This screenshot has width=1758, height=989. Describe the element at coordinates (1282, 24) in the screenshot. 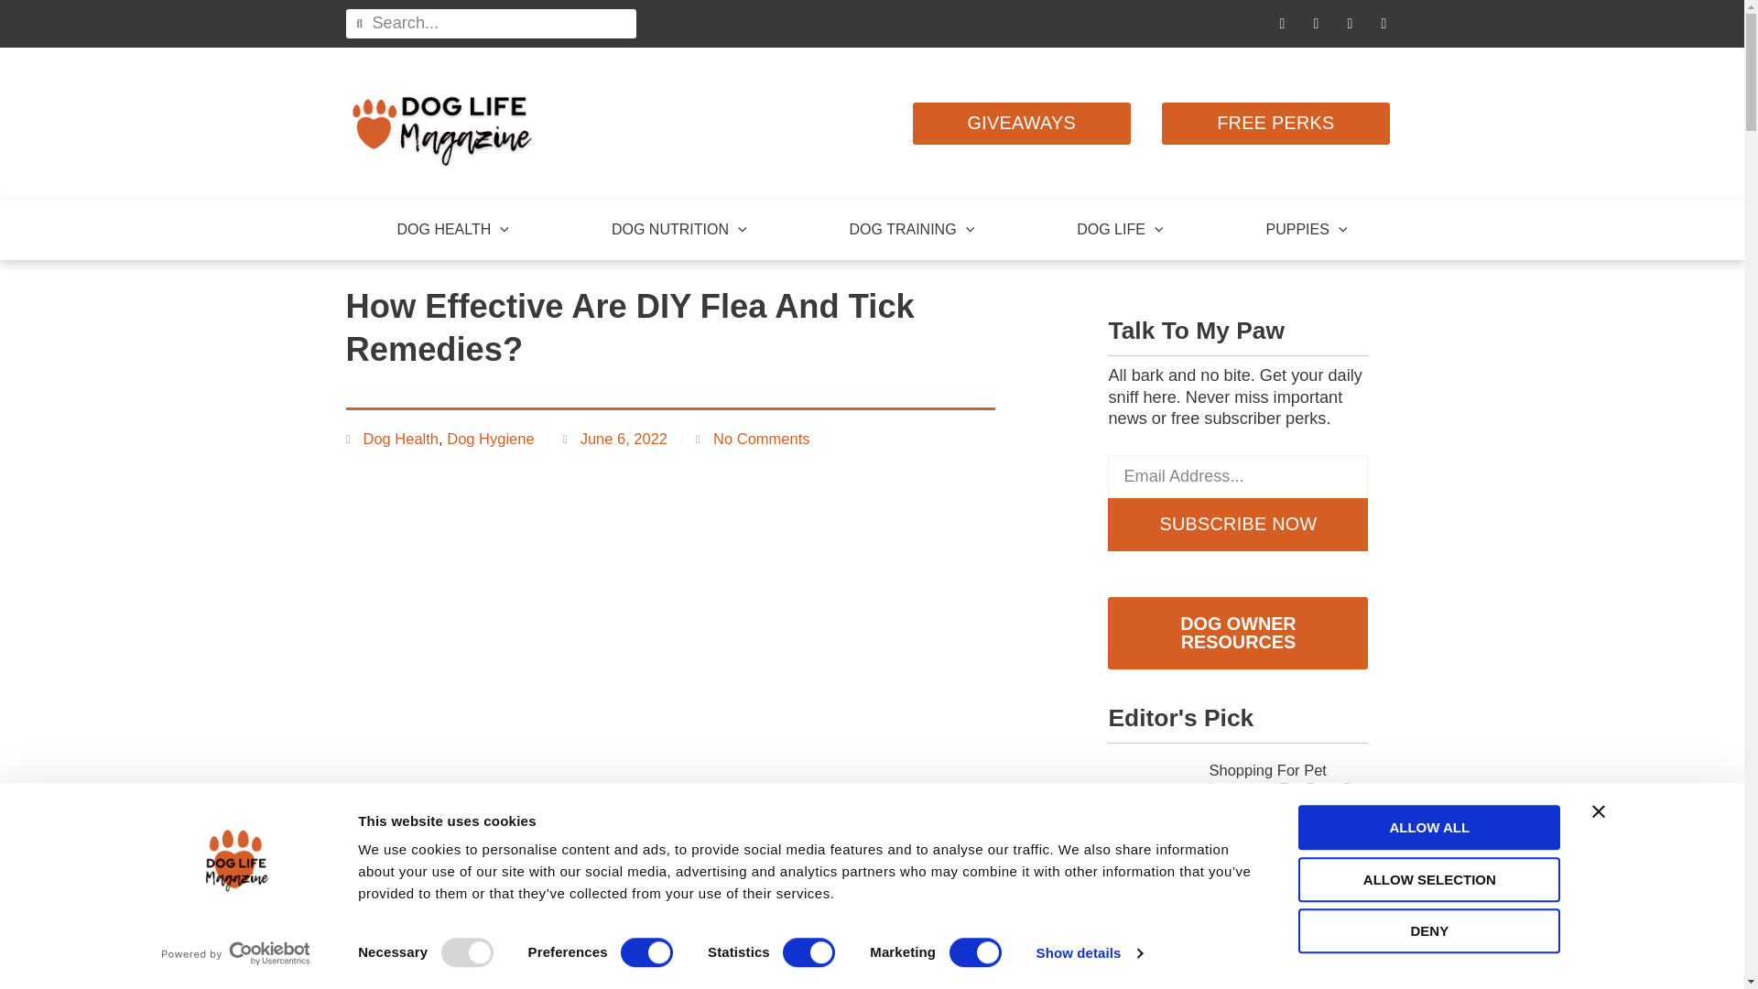

I see `Facebook-f` at that location.